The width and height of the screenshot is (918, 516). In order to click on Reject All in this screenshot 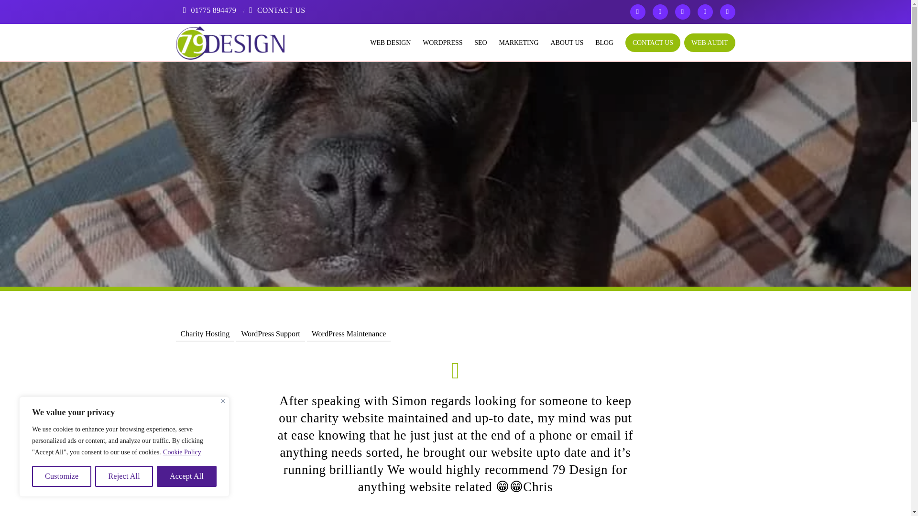, I will do `click(124, 476)`.